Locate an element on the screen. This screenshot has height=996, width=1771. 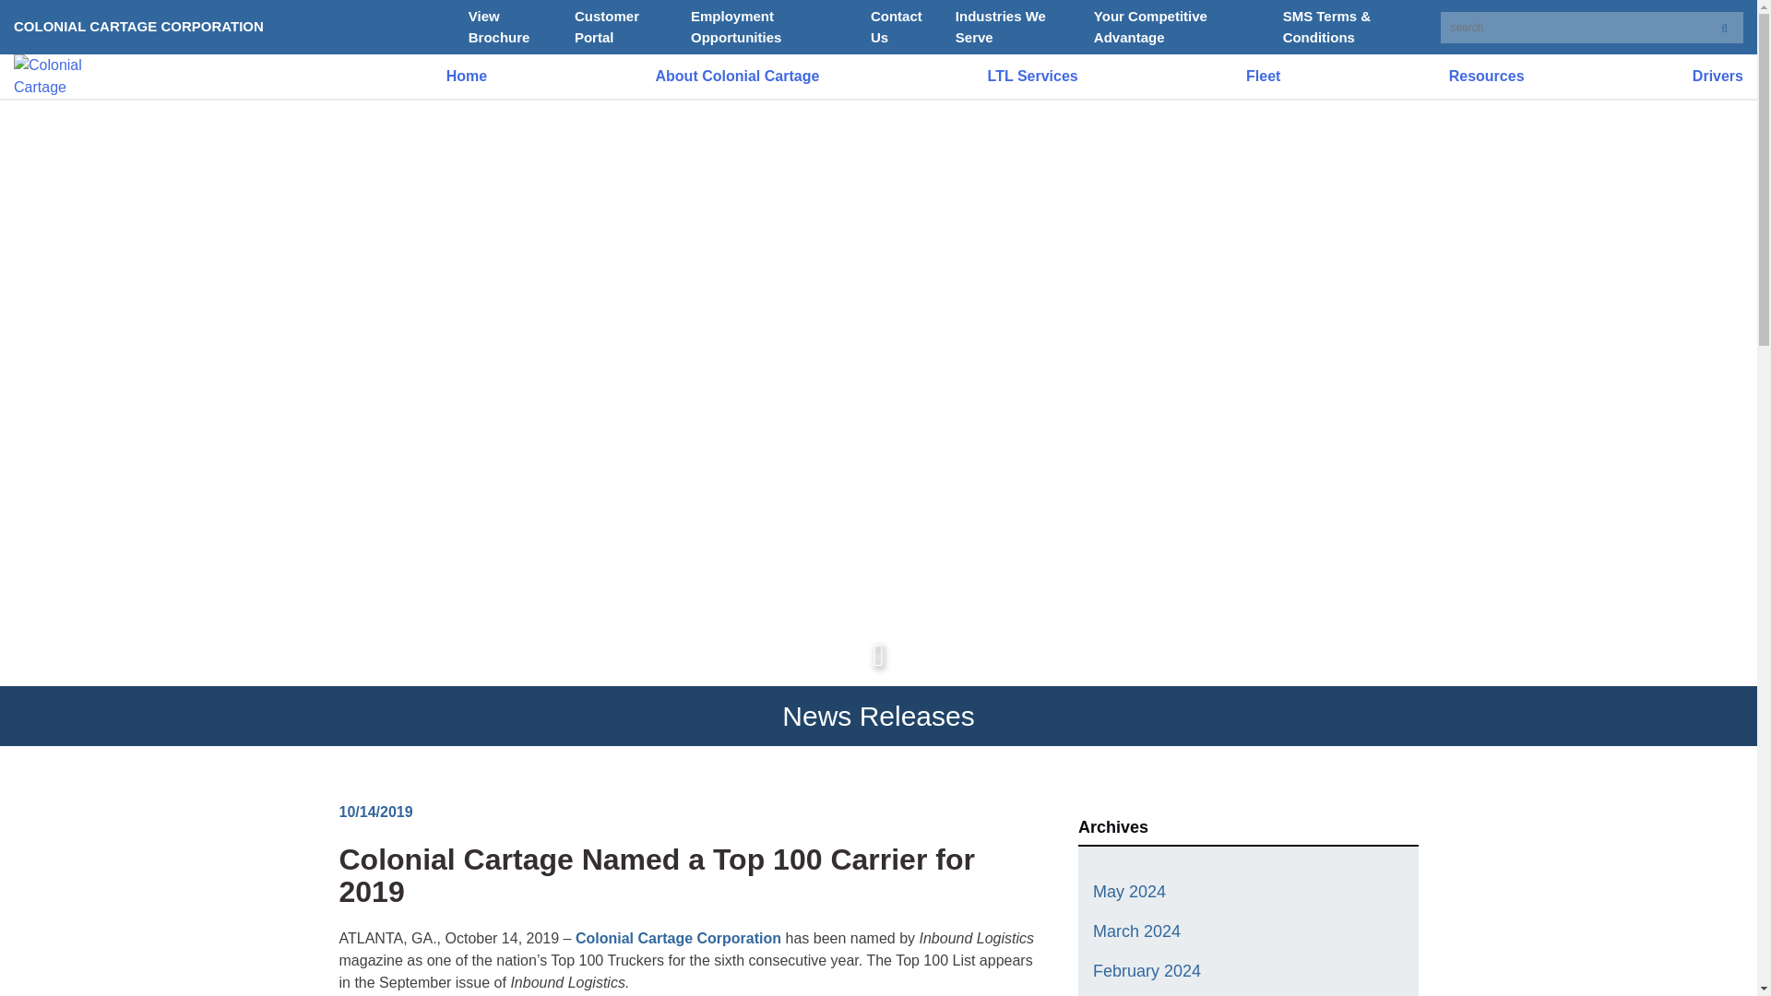
Fleet is located at coordinates (1264, 77).